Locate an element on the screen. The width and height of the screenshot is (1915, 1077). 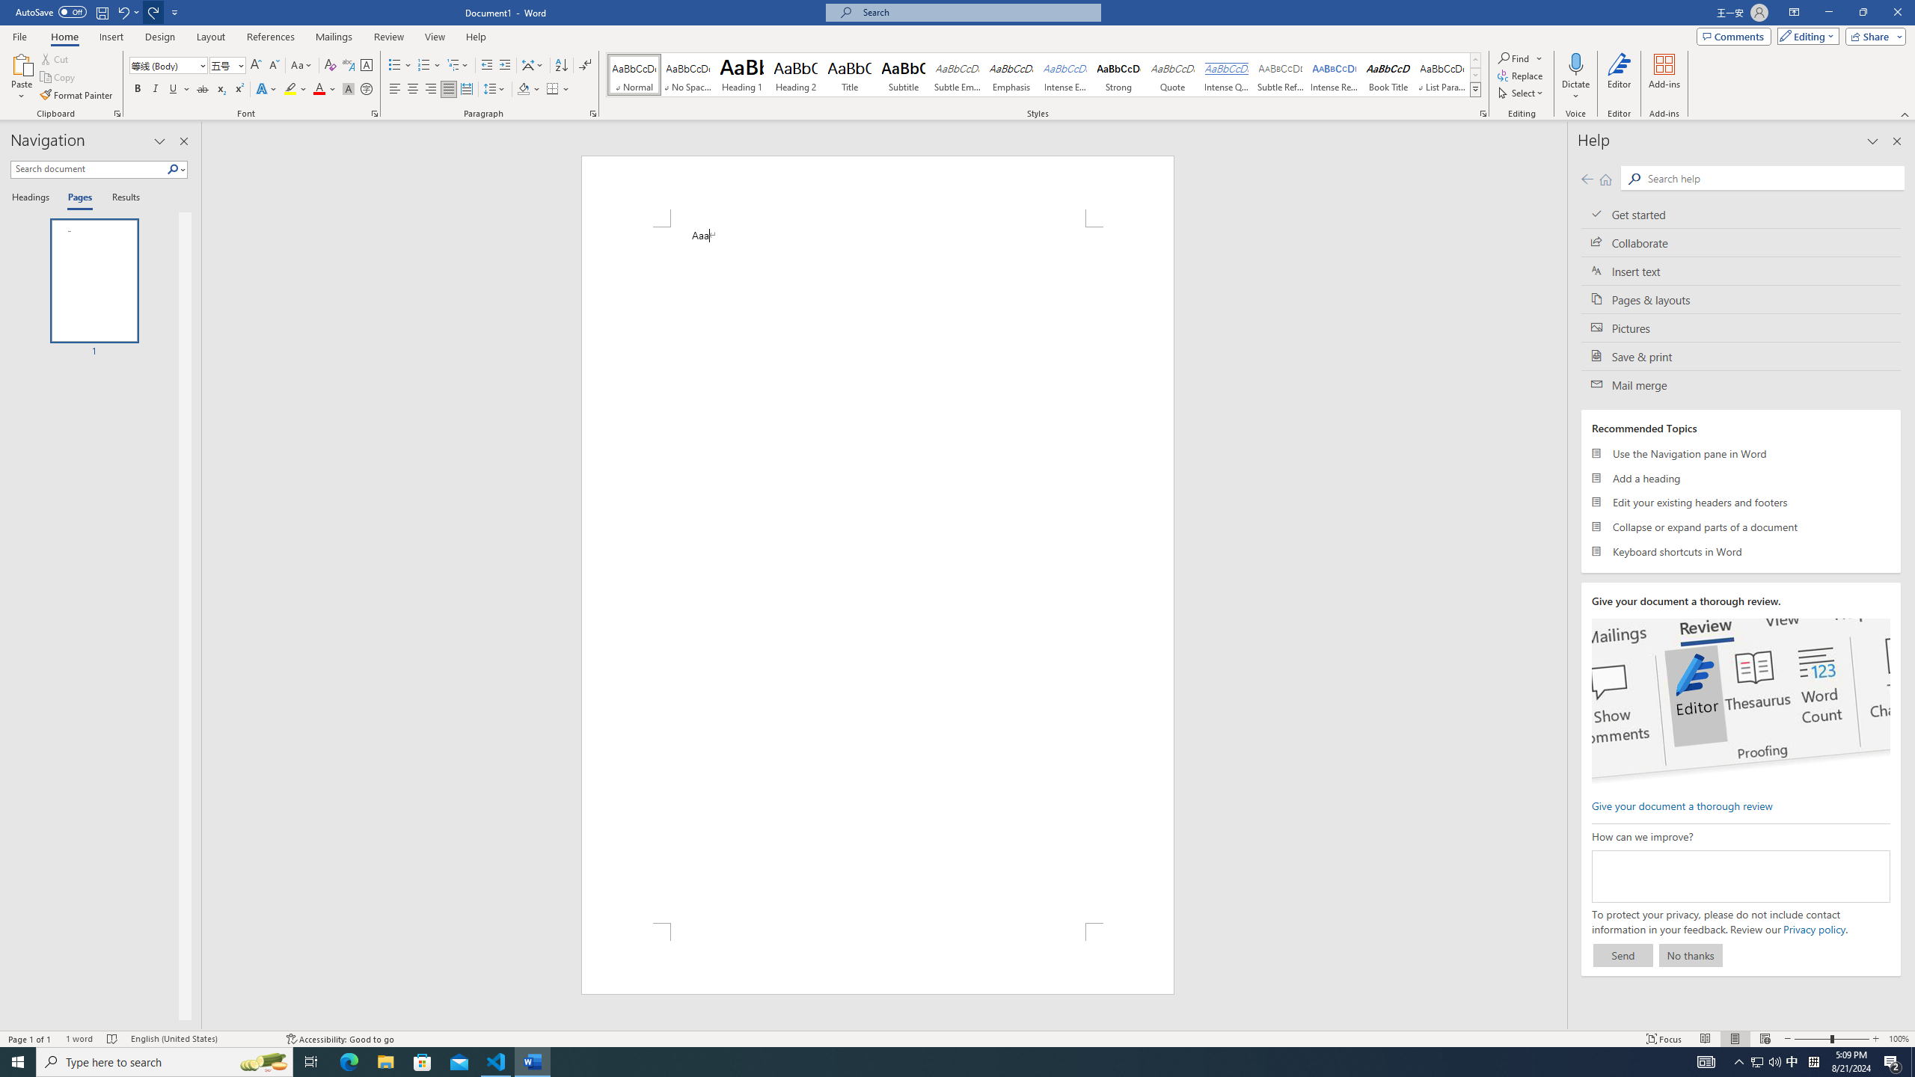
Enclose Characters... is located at coordinates (367, 90).